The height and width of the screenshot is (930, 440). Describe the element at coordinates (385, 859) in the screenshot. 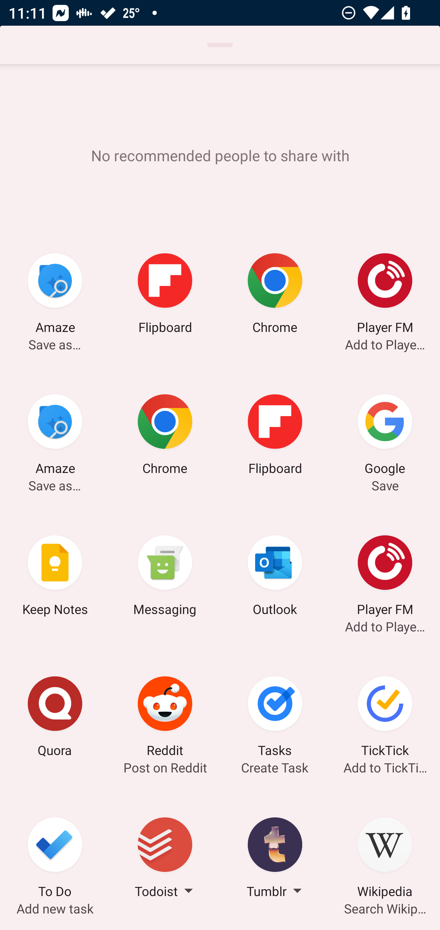

I see `Wikipedia Search Wikipedia` at that location.